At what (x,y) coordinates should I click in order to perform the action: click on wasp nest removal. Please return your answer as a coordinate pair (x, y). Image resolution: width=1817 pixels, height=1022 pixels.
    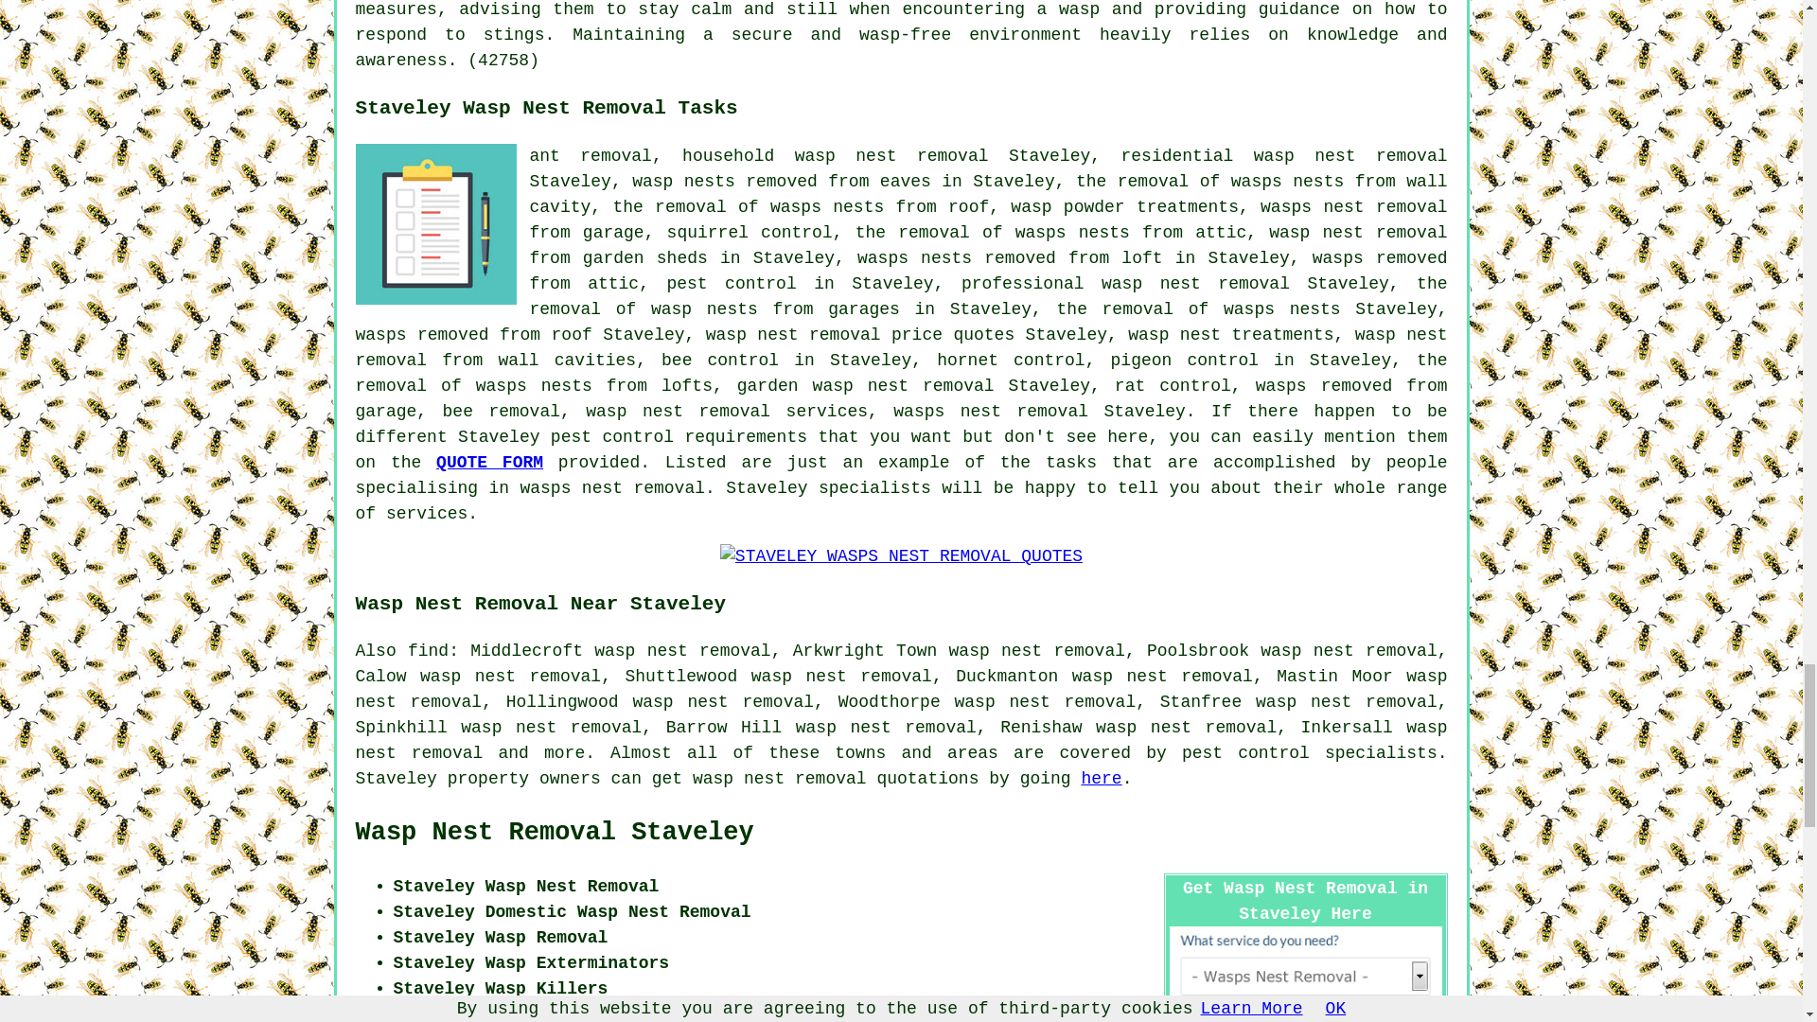
    Looking at the image, I should click on (779, 778).